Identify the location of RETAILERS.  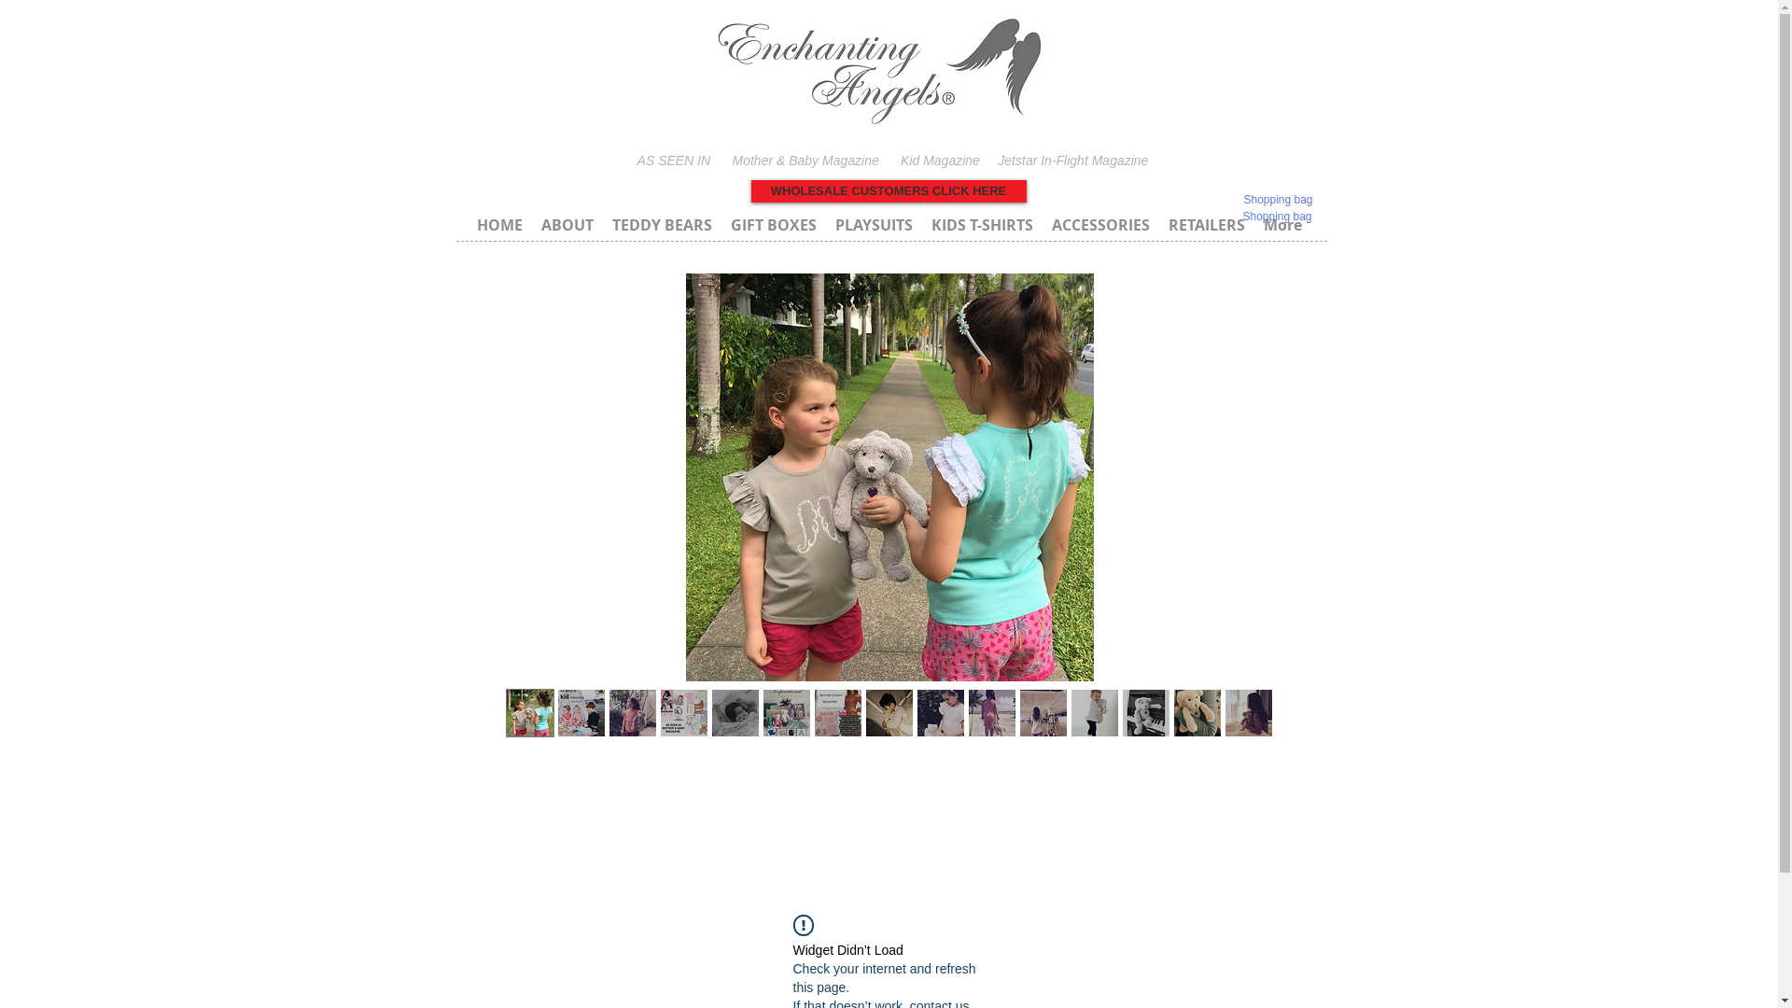
(1207, 224).